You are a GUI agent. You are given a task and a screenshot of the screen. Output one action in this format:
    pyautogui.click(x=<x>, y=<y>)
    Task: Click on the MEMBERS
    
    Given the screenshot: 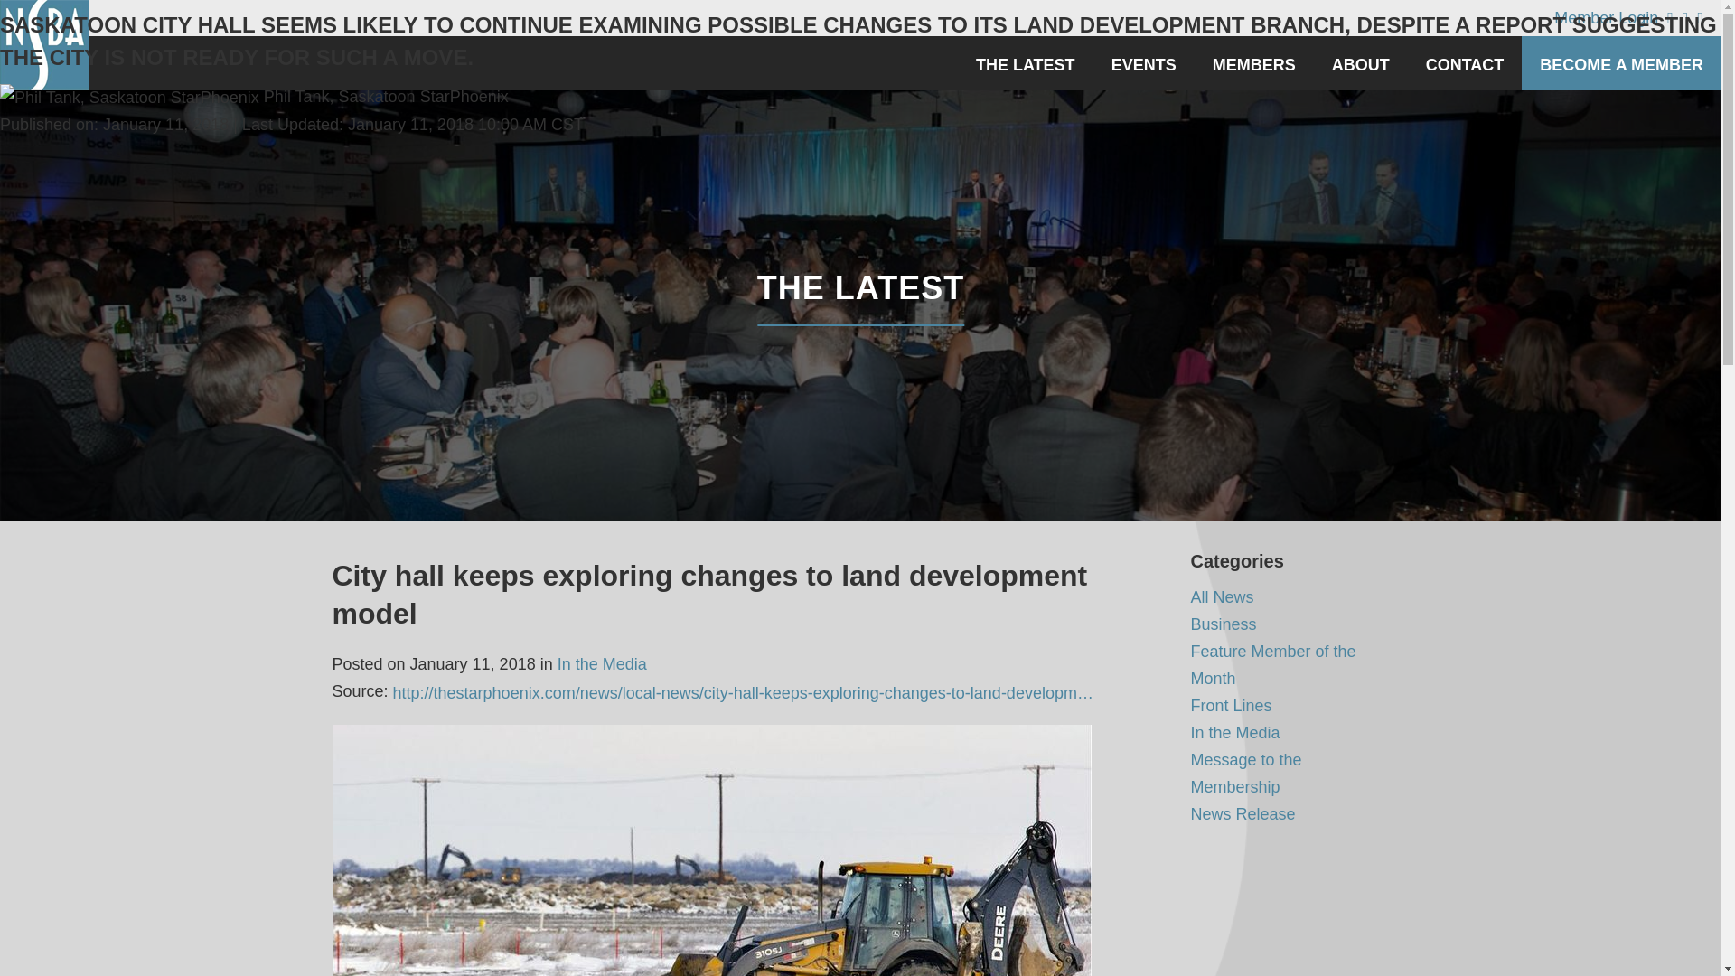 What is the action you would take?
    pyautogui.click(x=1254, y=63)
    